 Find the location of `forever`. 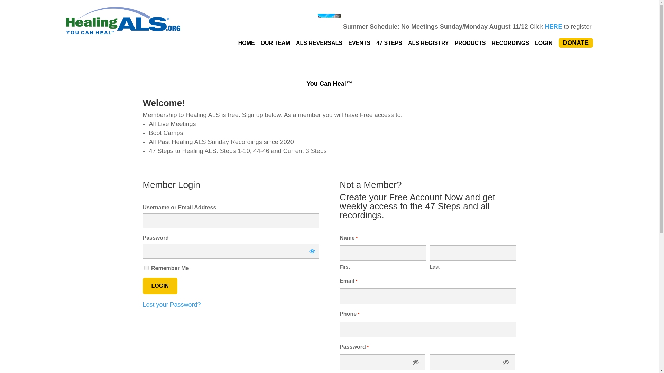

forever is located at coordinates (146, 267).